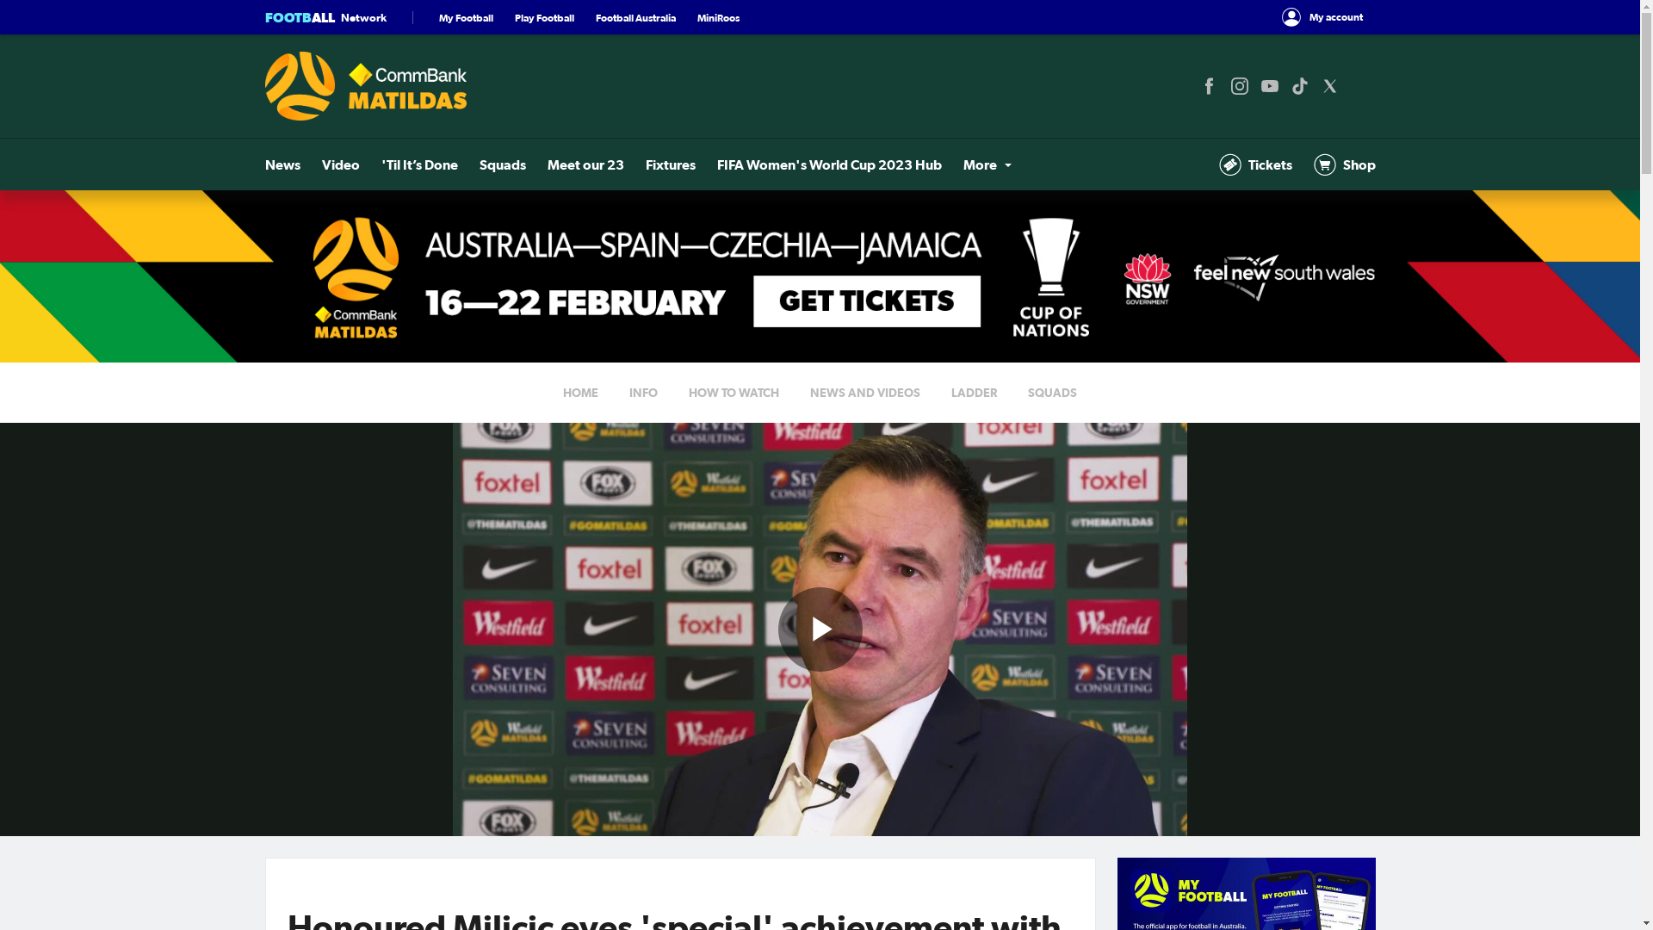  What do you see at coordinates (828, 164) in the screenshot?
I see `FIFA Women's World Cup 2023 Hub` at bounding box center [828, 164].